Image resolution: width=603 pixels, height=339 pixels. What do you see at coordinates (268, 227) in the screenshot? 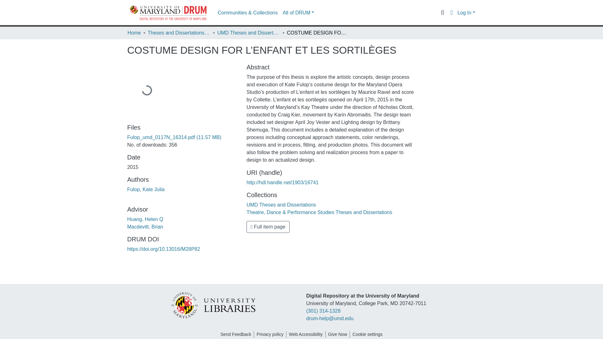
I see `Full item page` at bounding box center [268, 227].